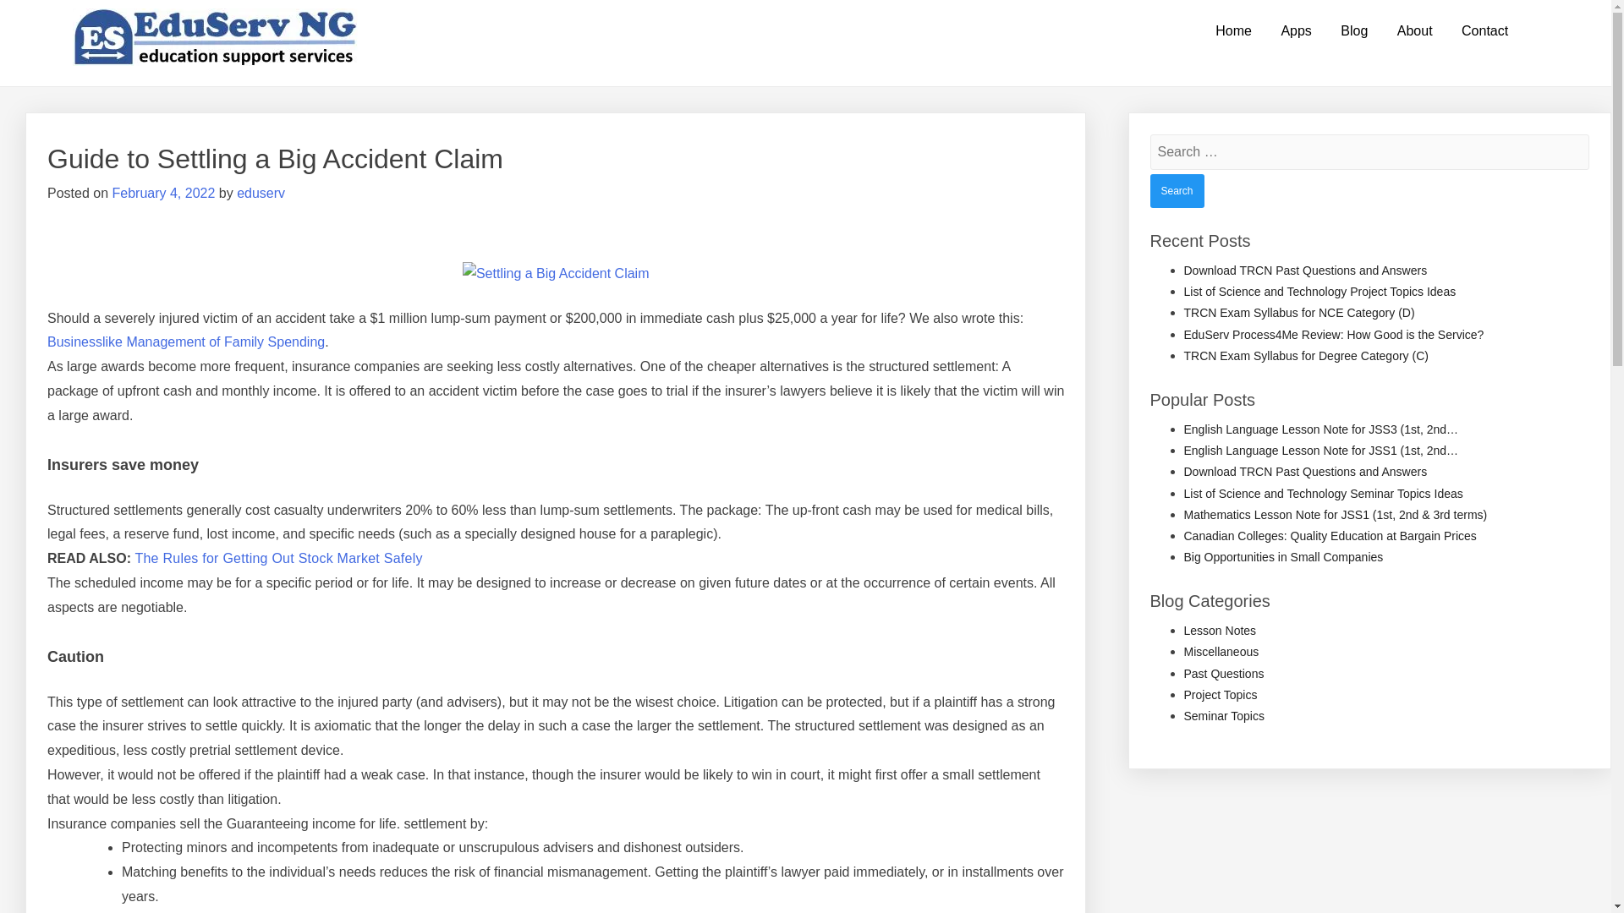 The image size is (1624, 913). What do you see at coordinates (1221, 651) in the screenshot?
I see `Miscellaneous` at bounding box center [1221, 651].